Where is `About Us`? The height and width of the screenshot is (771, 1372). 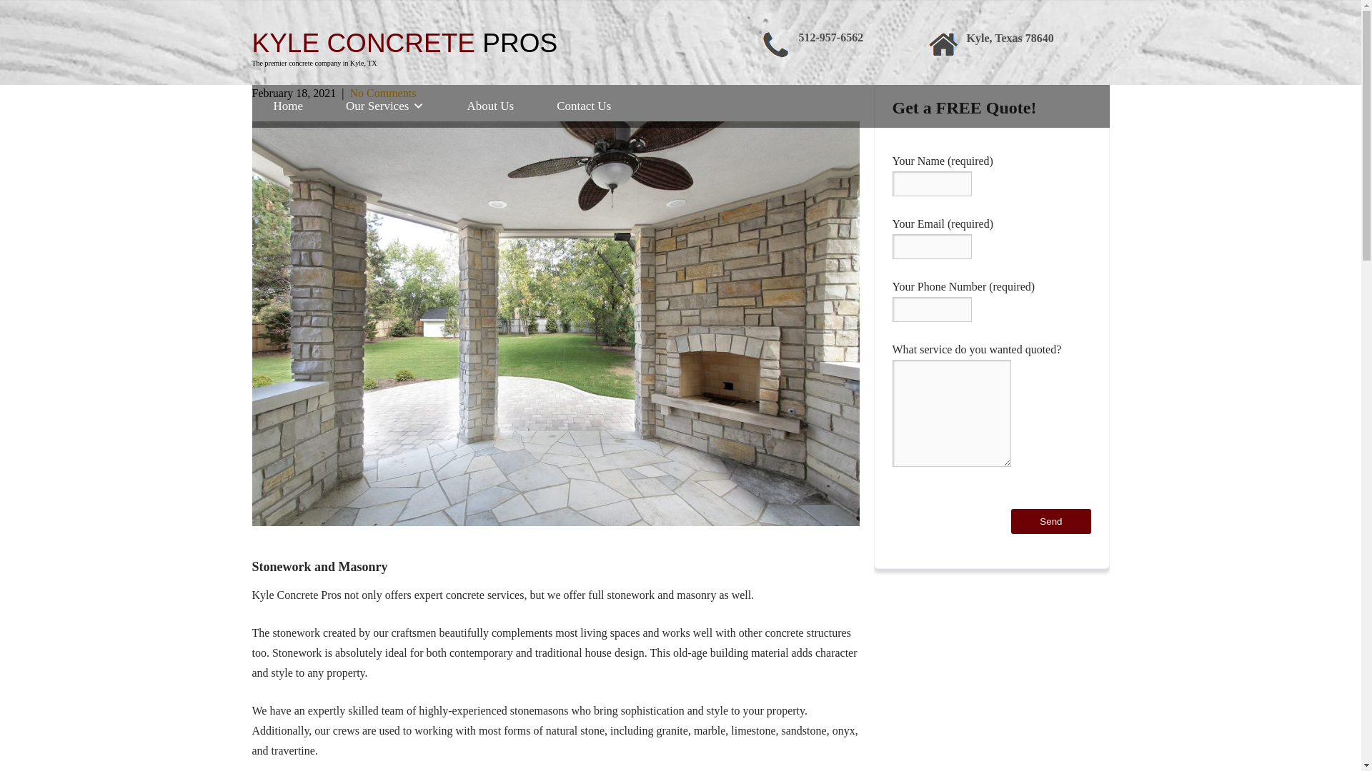 About Us is located at coordinates (491, 106).